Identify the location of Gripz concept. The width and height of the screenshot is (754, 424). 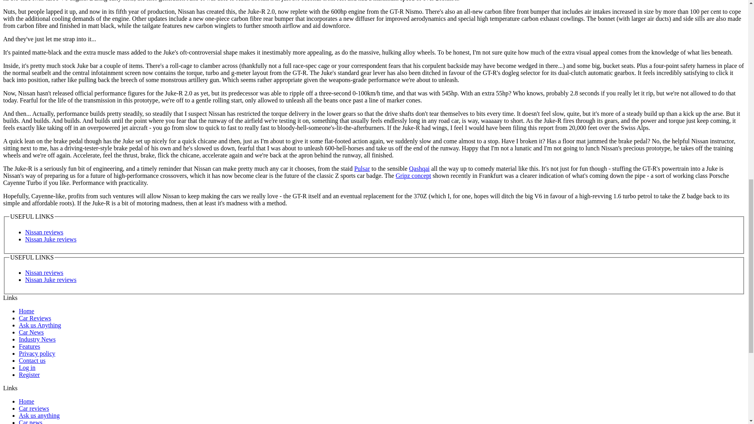
(414, 175).